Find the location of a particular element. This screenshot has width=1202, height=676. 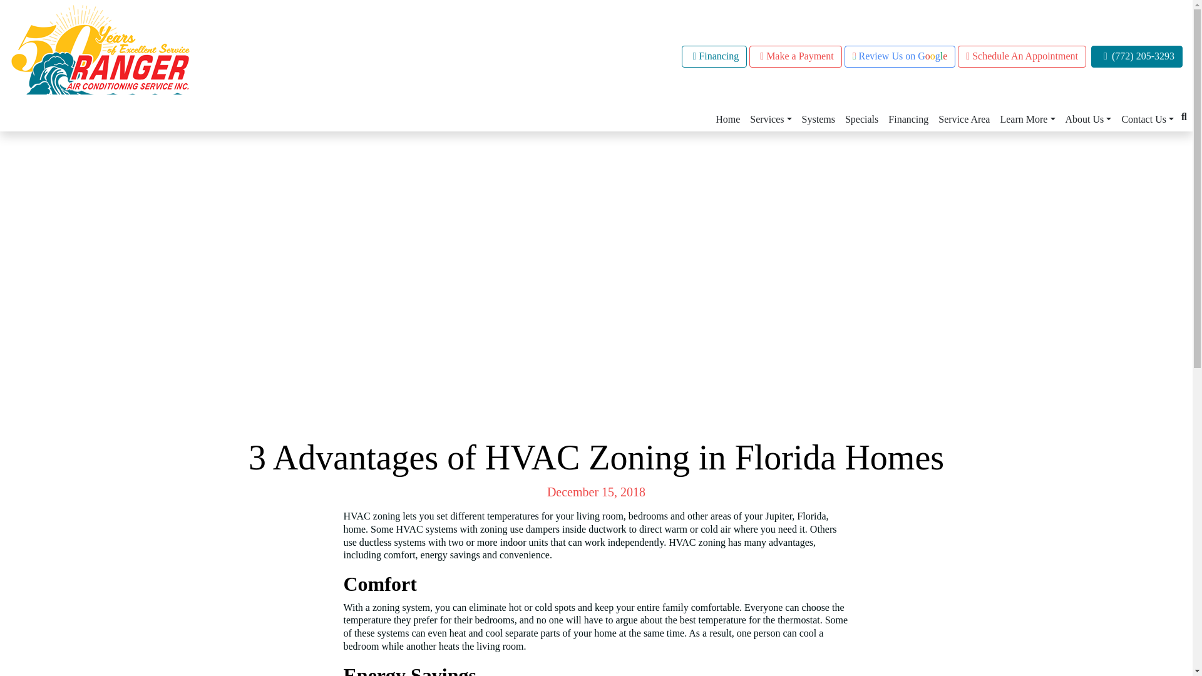

Review Us on Google is located at coordinates (900, 56).